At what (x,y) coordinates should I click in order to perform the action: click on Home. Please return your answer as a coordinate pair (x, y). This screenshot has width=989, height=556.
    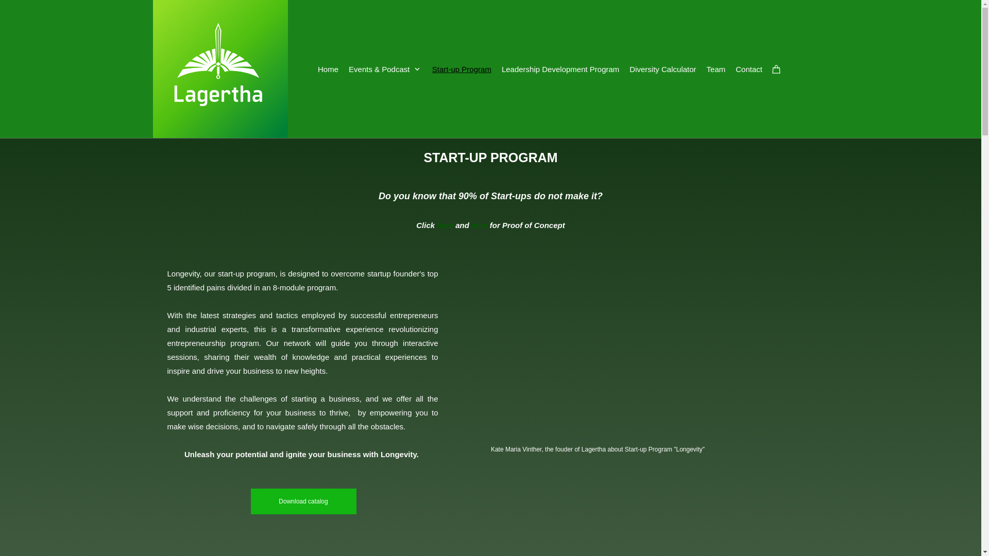
    Looking at the image, I should click on (331, 69).